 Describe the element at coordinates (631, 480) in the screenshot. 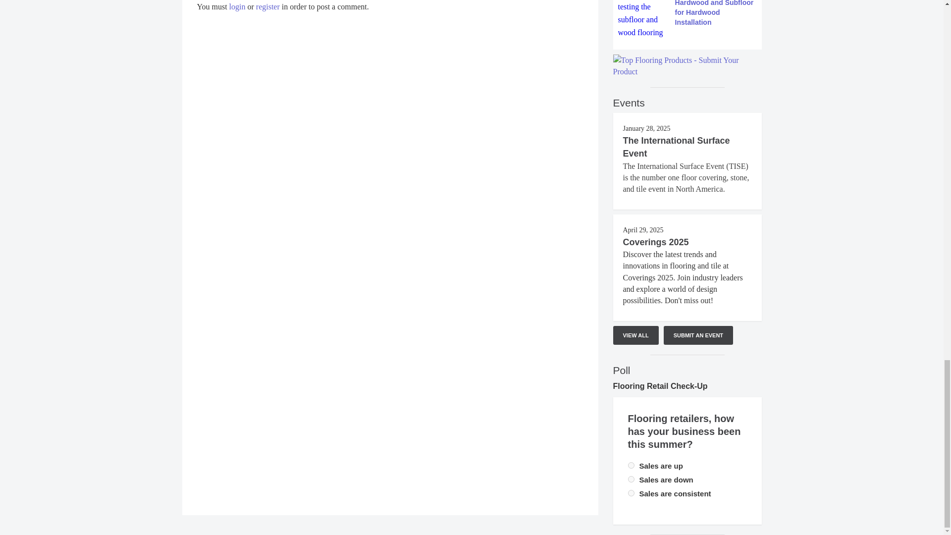

I see `342` at that location.